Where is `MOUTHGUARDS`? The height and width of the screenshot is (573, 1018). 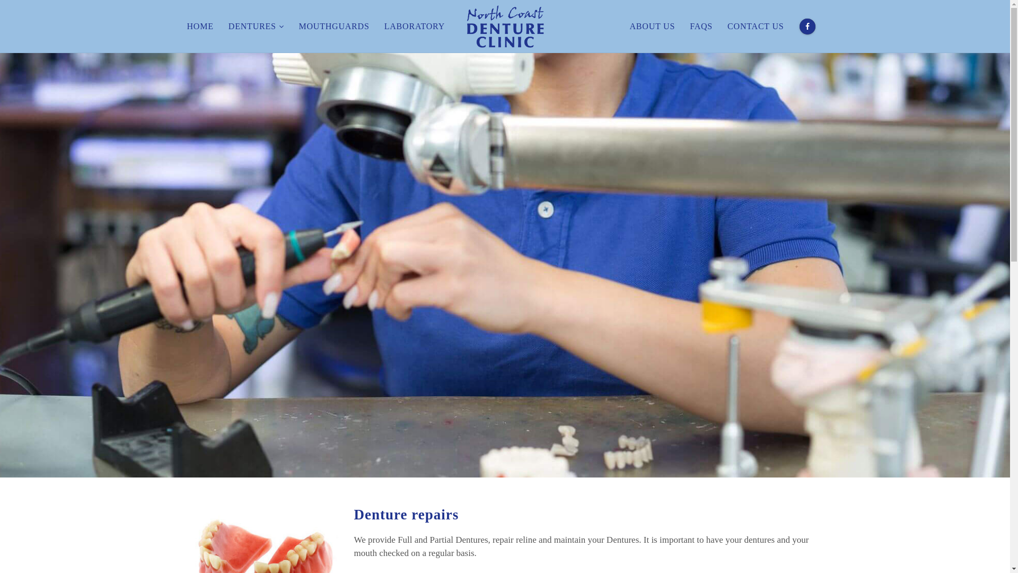 MOUTHGUARDS is located at coordinates (334, 27).